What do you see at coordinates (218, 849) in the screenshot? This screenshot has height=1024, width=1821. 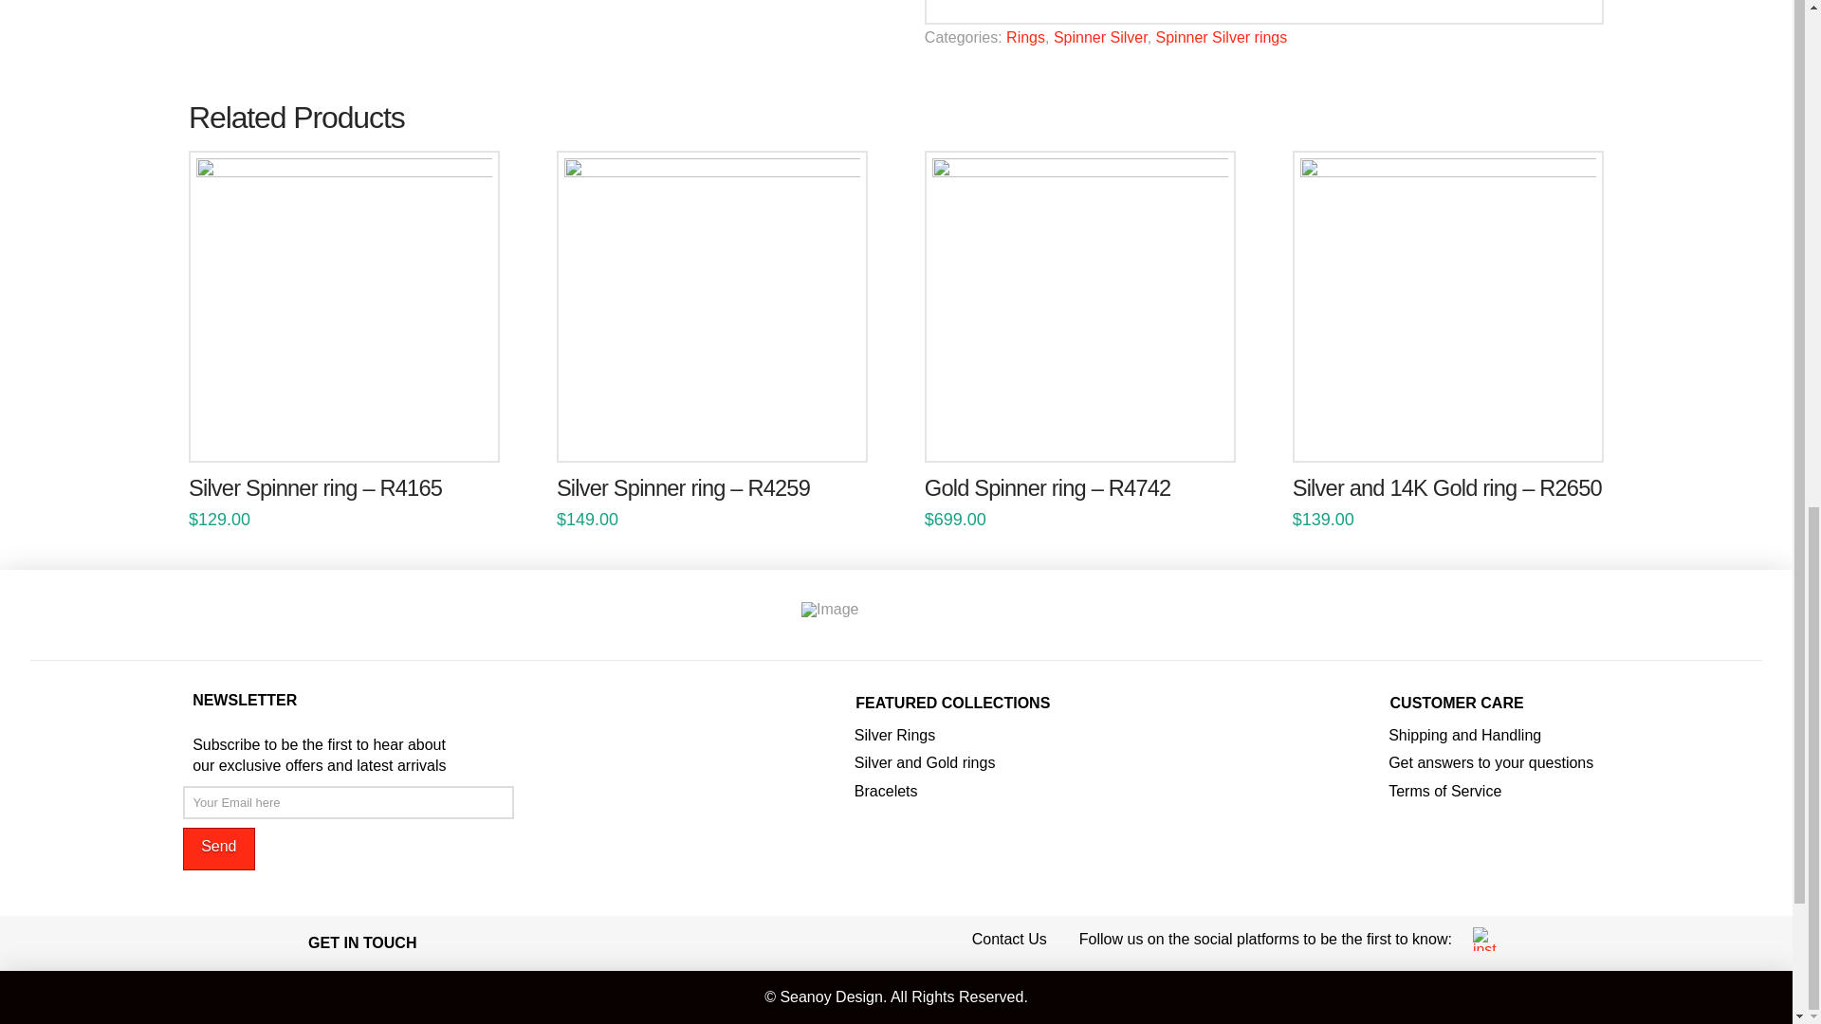 I see `Send` at bounding box center [218, 849].